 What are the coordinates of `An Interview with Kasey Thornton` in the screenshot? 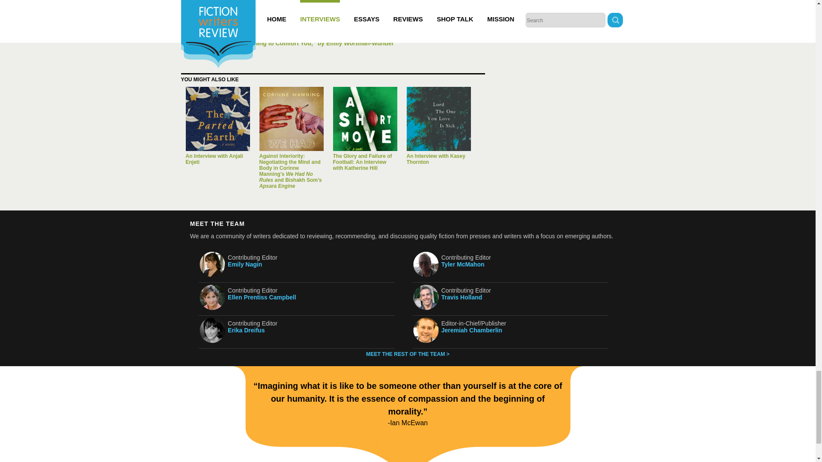 It's located at (436, 159).